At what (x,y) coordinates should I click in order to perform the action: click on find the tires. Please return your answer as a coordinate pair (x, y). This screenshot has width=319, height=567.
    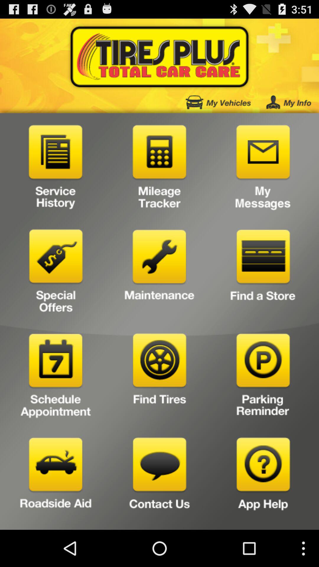
    Looking at the image, I should click on (159, 377).